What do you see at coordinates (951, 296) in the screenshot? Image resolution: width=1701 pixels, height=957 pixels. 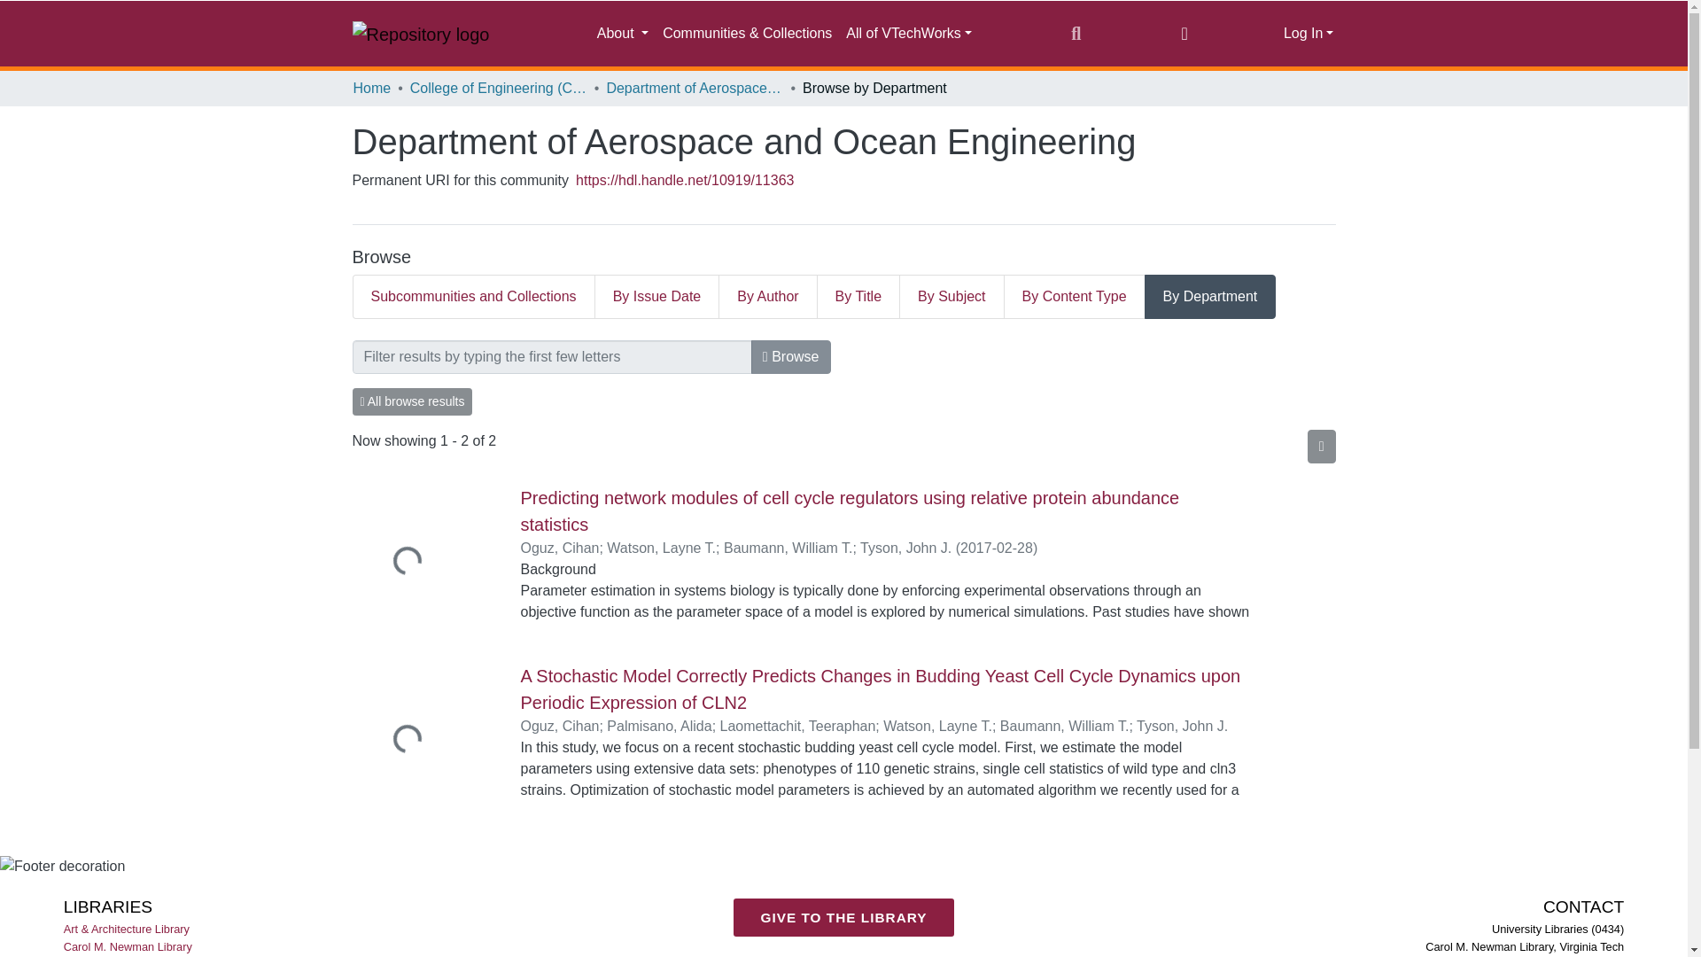 I see `By Subject` at bounding box center [951, 296].